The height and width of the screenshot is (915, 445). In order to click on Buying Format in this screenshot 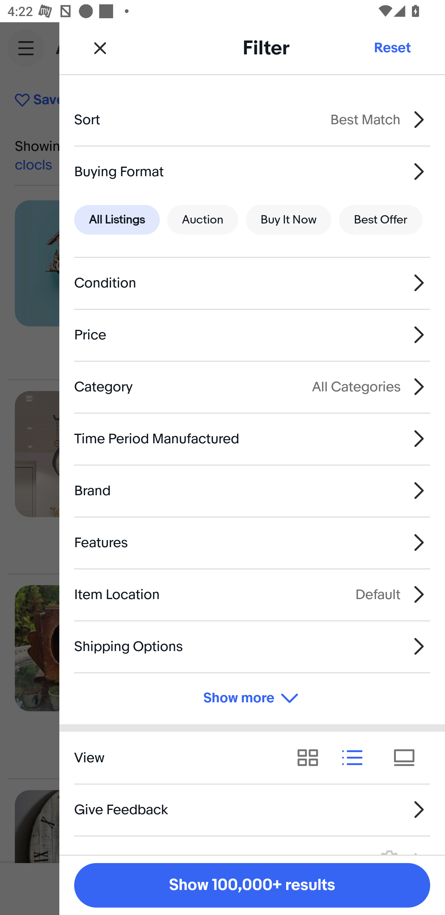, I will do `click(252, 171)`.